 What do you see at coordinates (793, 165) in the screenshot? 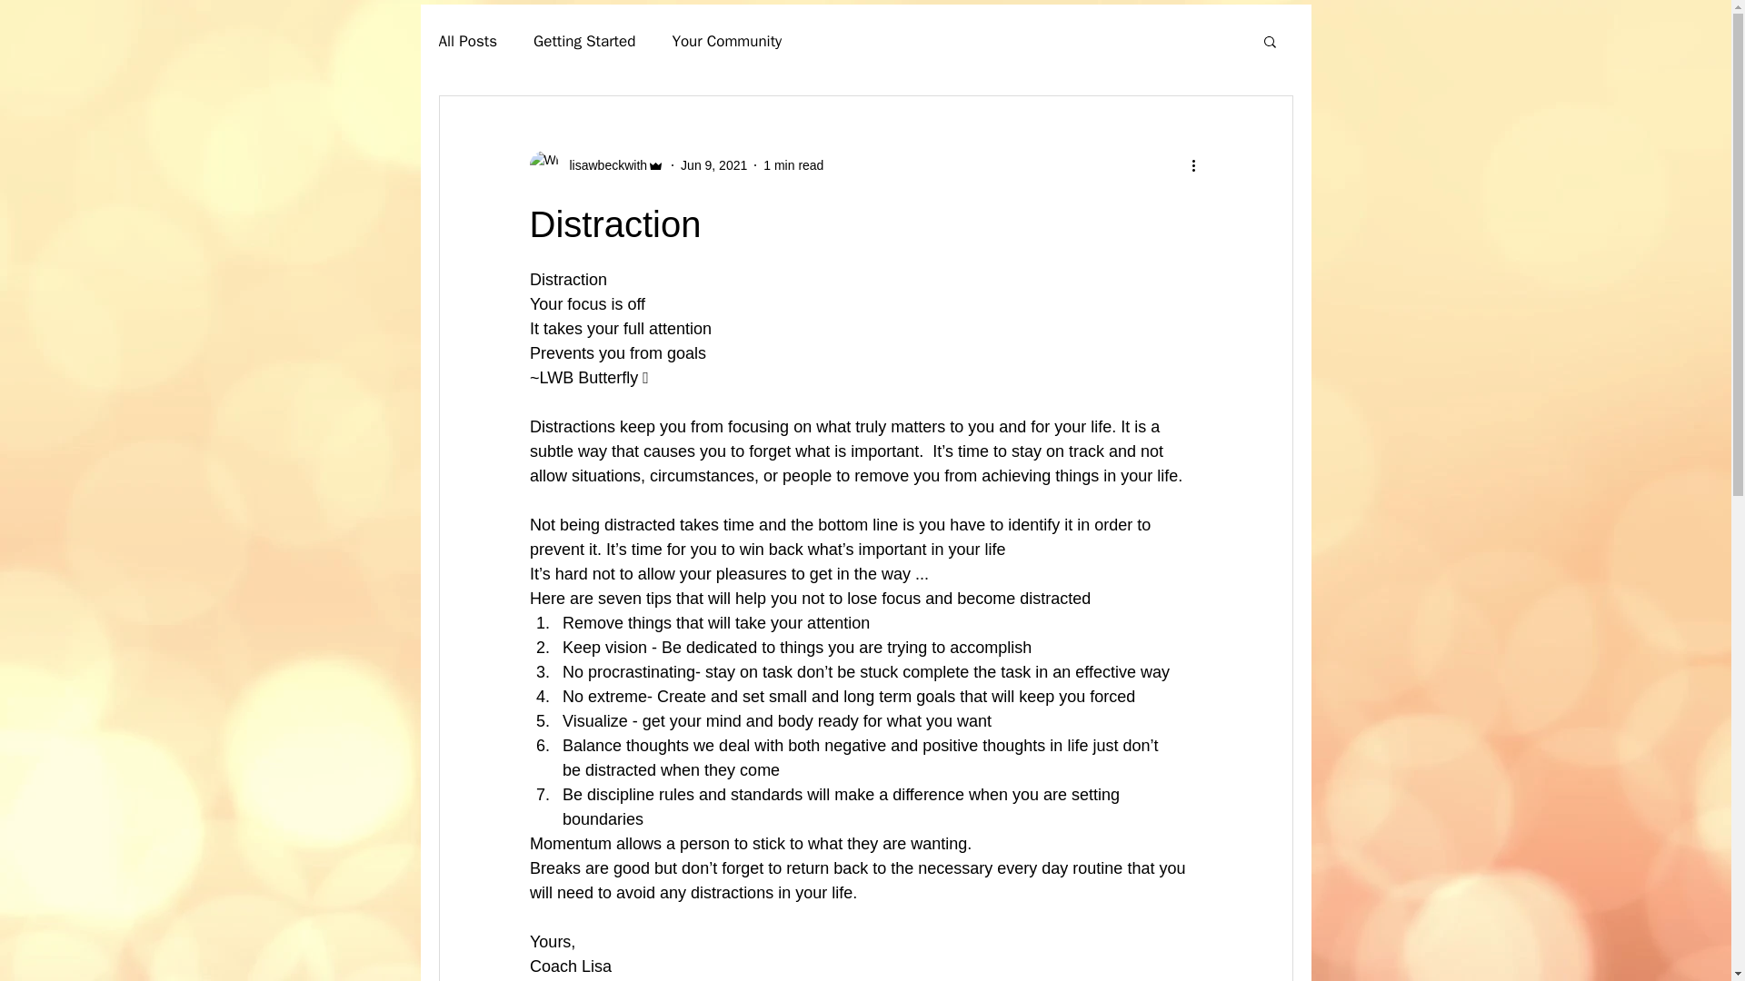
I see `1 min read` at bounding box center [793, 165].